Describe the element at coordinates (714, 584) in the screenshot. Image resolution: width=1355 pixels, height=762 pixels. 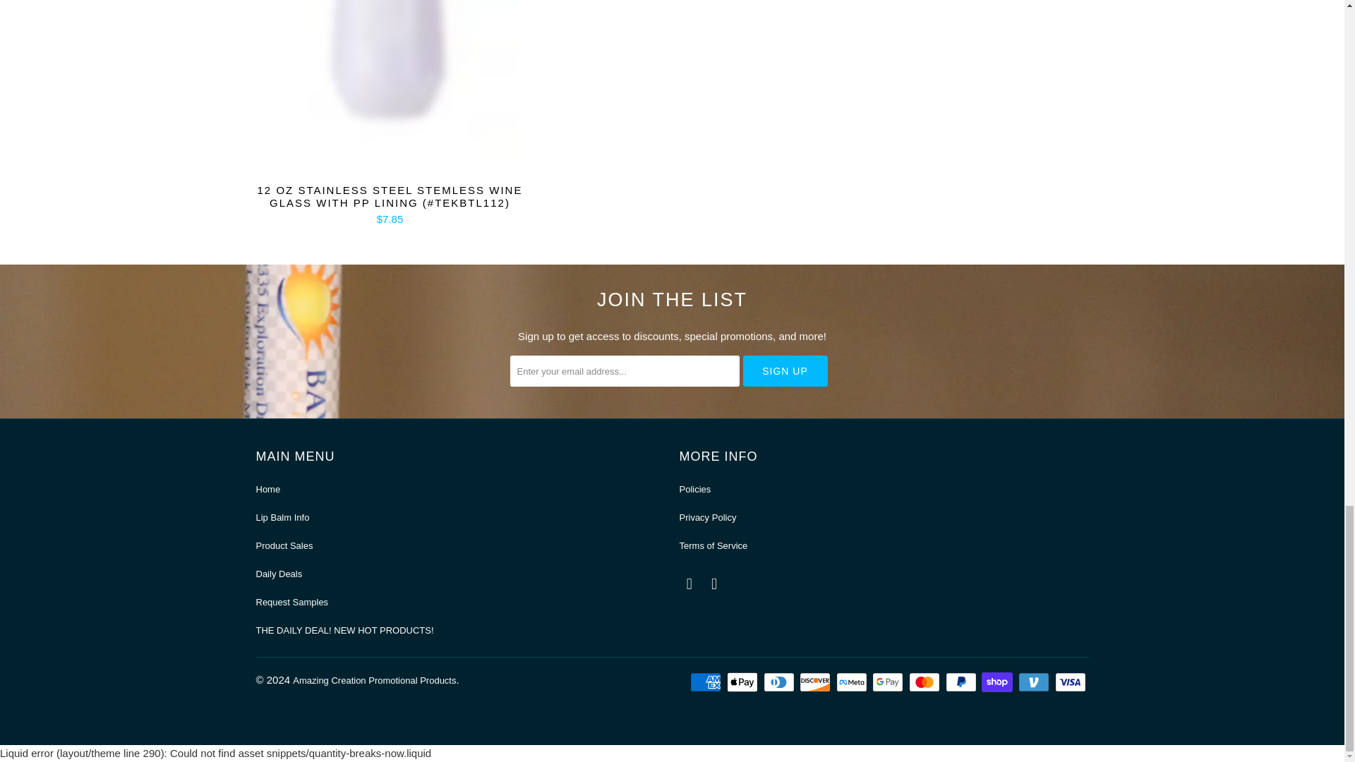
I see `Amazing Creation Promotional Products on Instagram` at that location.